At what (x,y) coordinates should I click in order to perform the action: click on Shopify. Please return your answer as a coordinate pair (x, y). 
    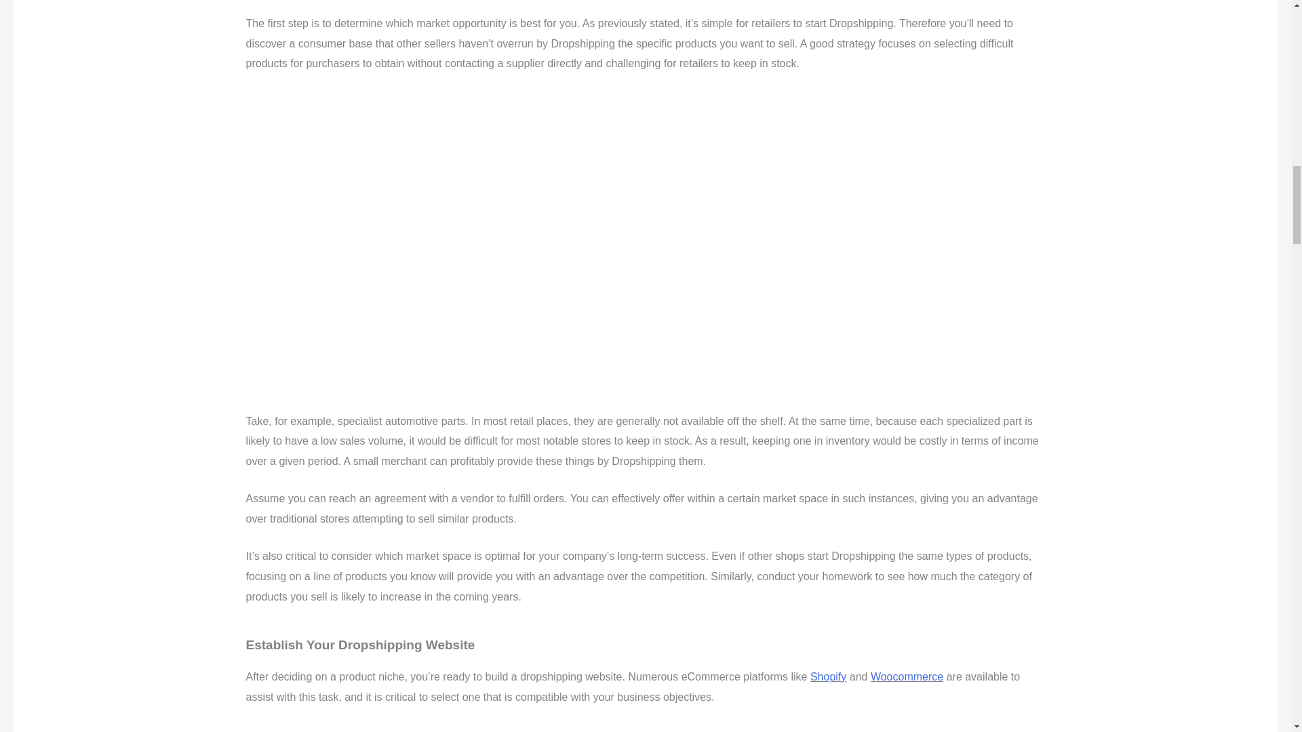
    Looking at the image, I should click on (828, 676).